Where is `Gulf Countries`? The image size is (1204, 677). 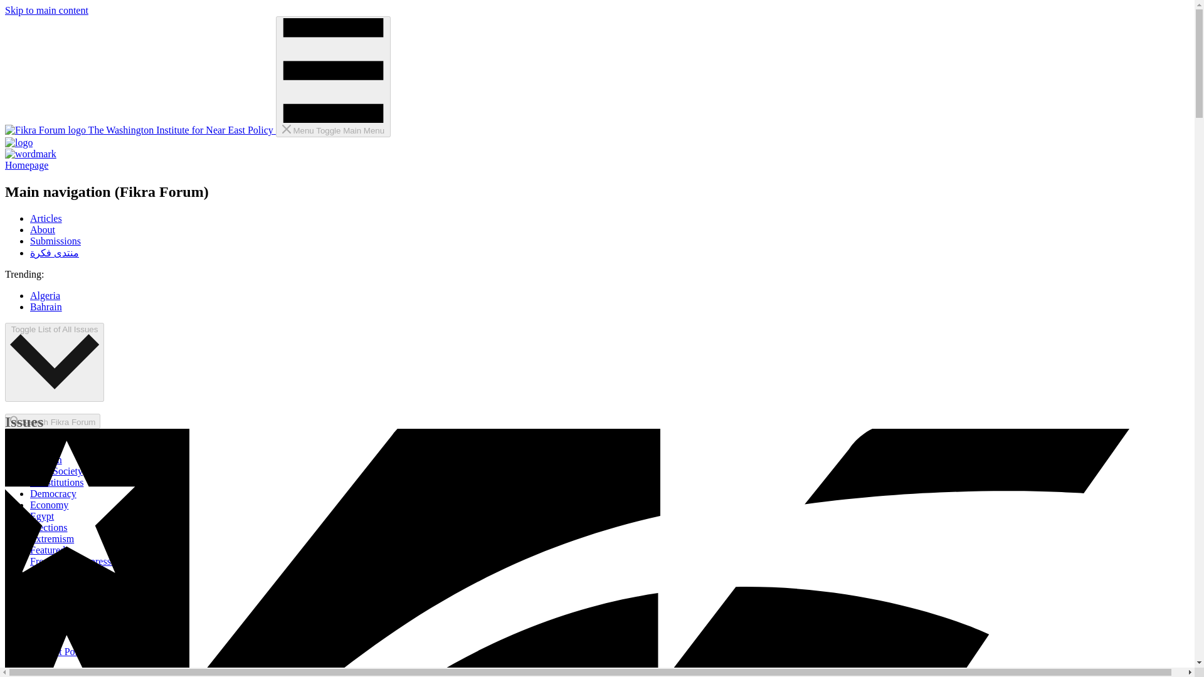
Gulf Countries is located at coordinates (60, 594).